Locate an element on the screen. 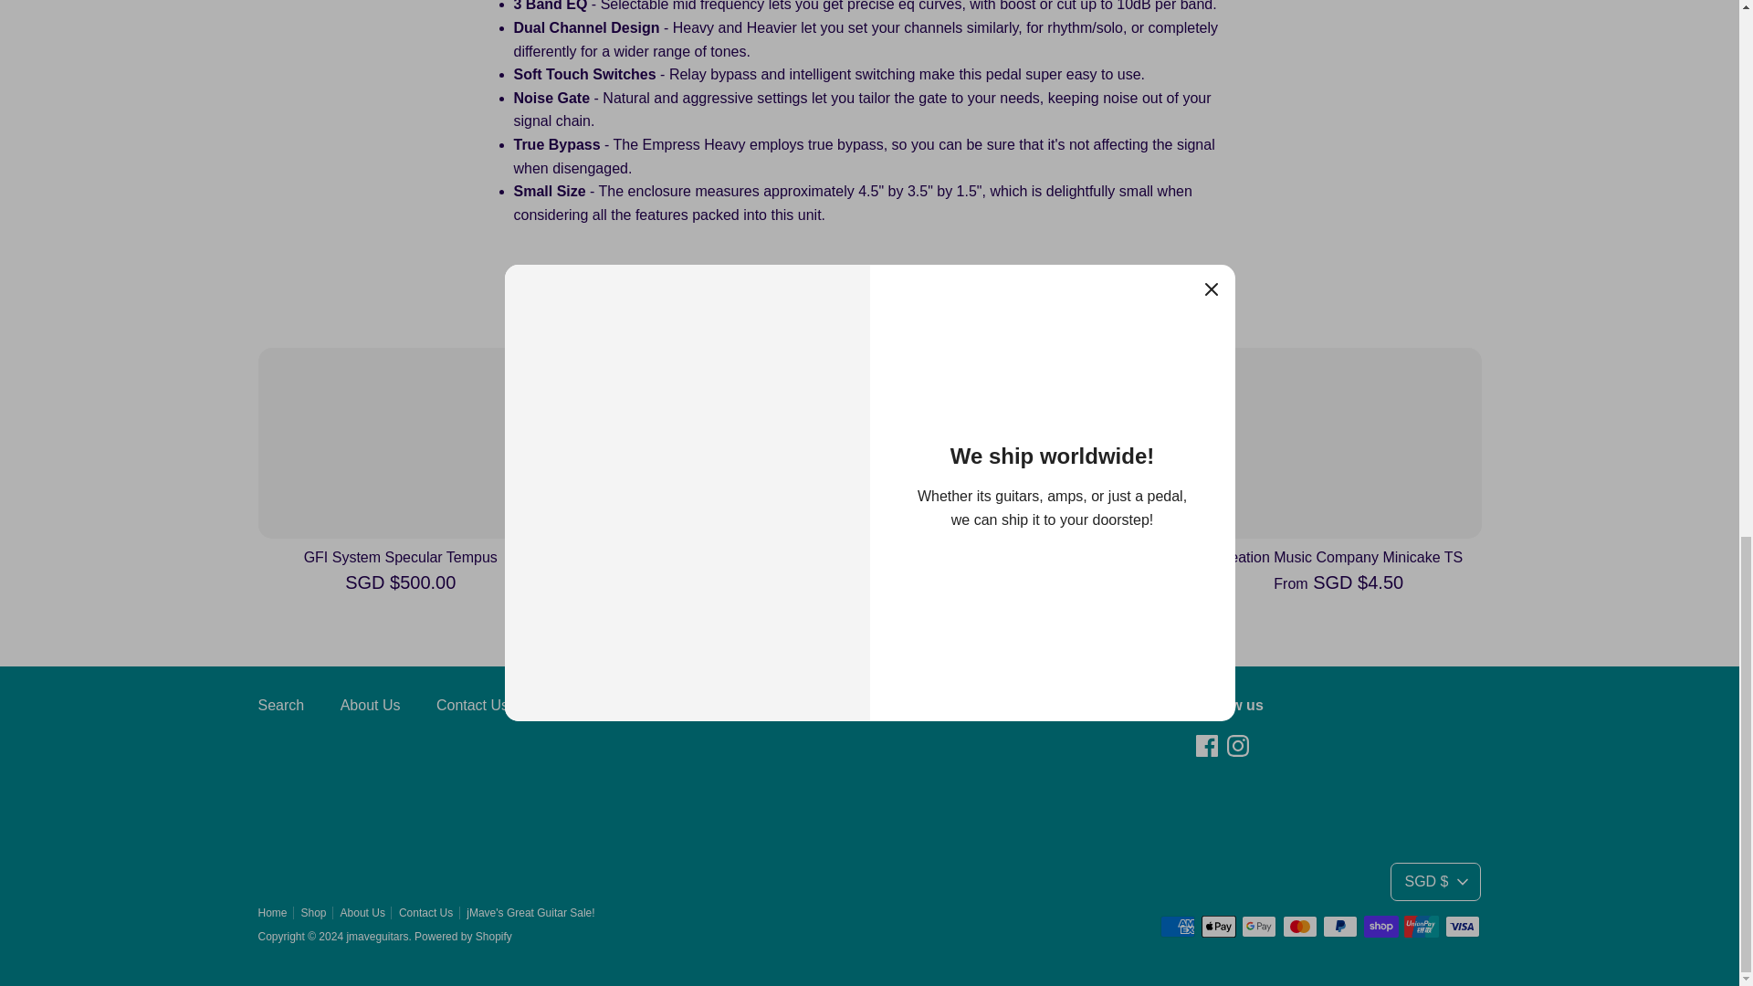  Union Pay is located at coordinates (1421, 927).